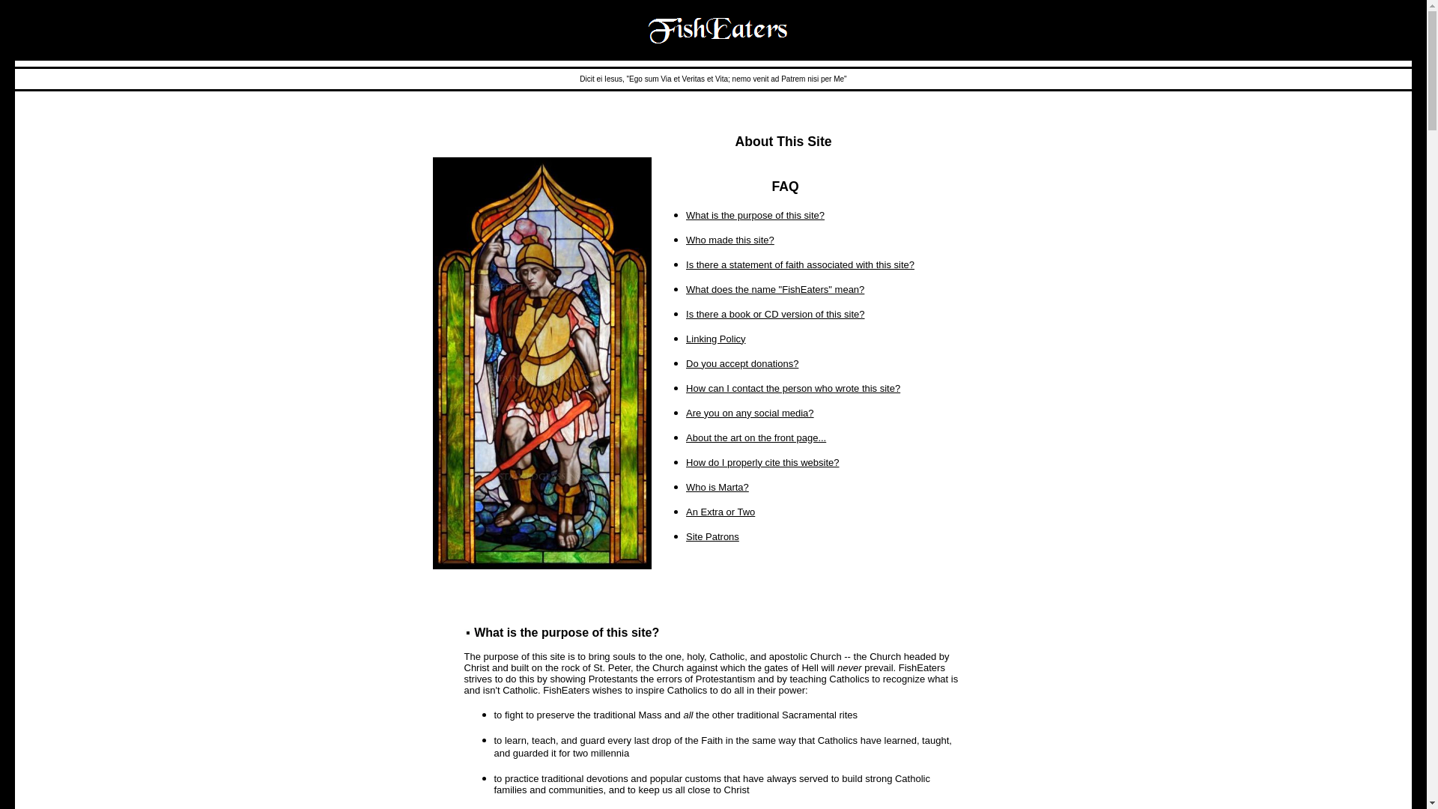 The width and height of the screenshot is (1438, 809). Describe the element at coordinates (741, 363) in the screenshot. I see `Do you accept donations?` at that location.